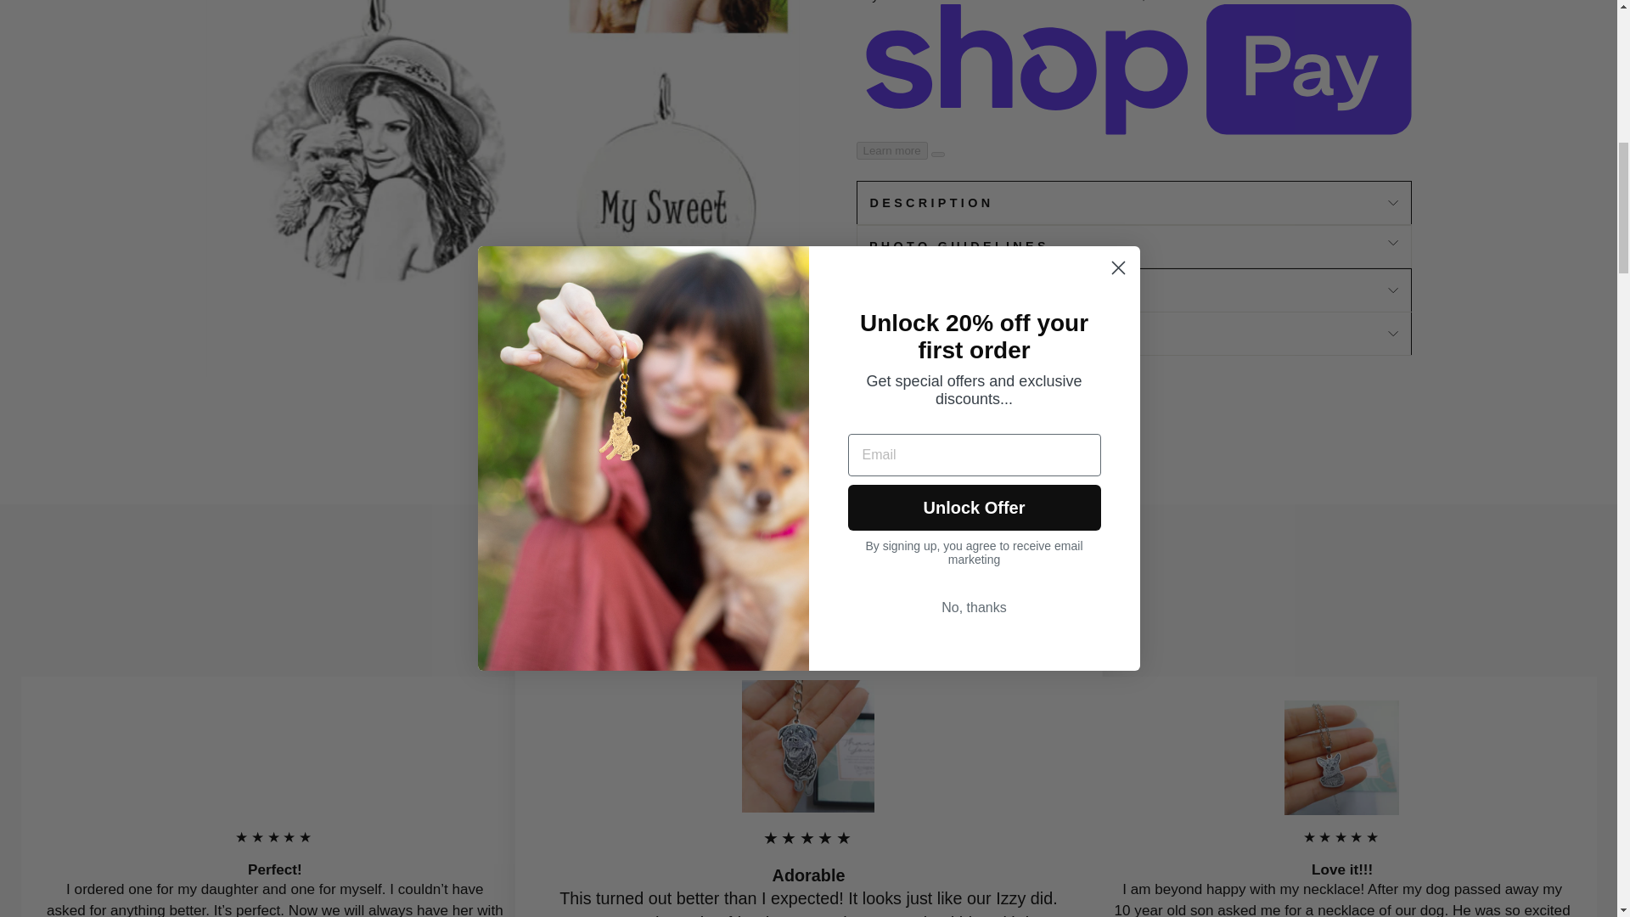 The width and height of the screenshot is (1630, 917). Describe the element at coordinates (1133, 290) in the screenshot. I see `SHIPPING INFORMATION` at that location.